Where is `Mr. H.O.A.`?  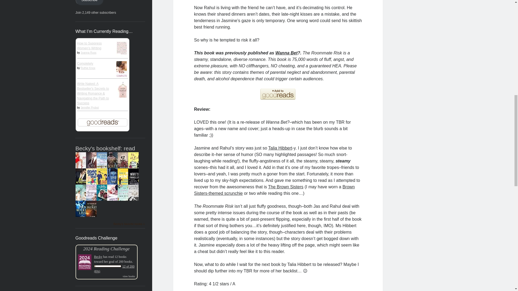 Mr. H.O.A. is located at coordinates (134, 171).